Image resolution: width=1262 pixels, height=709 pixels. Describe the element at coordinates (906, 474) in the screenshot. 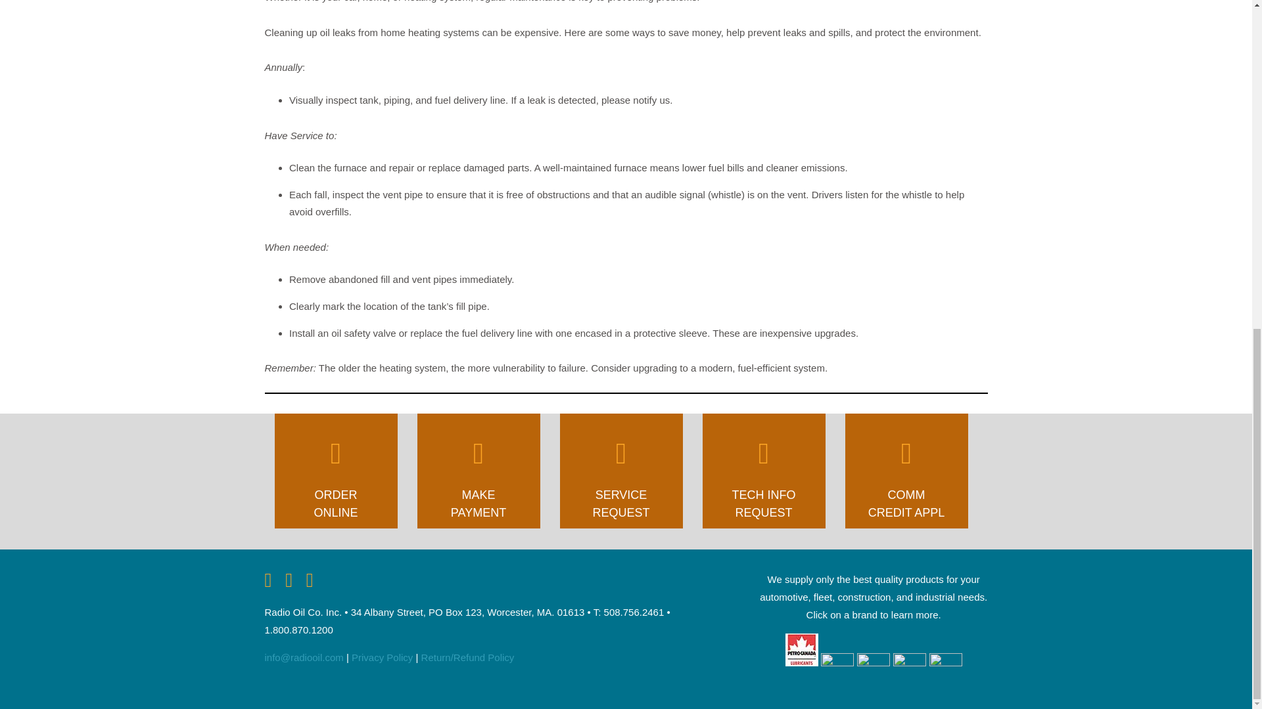

I see `COMM CREDIT APPL` at that location.